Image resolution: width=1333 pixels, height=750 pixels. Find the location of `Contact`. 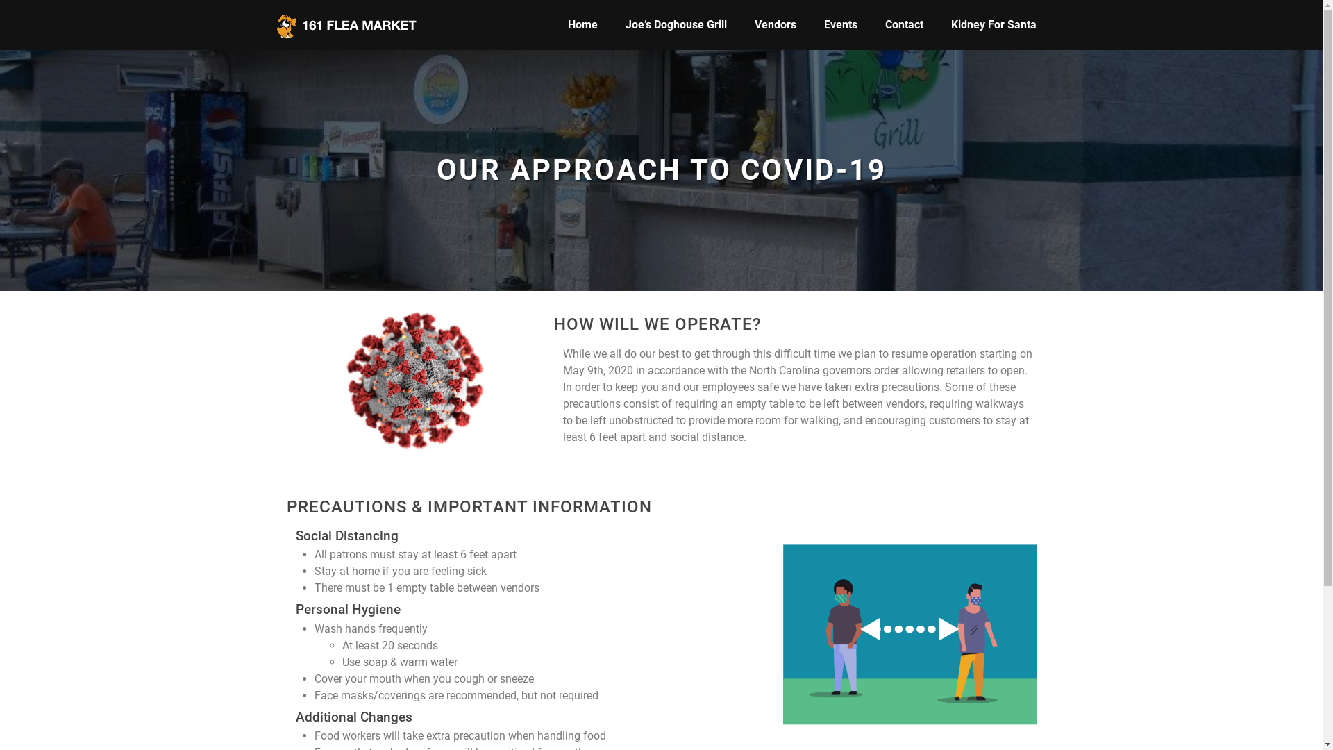

Contact is located at coordinates (904, 25).